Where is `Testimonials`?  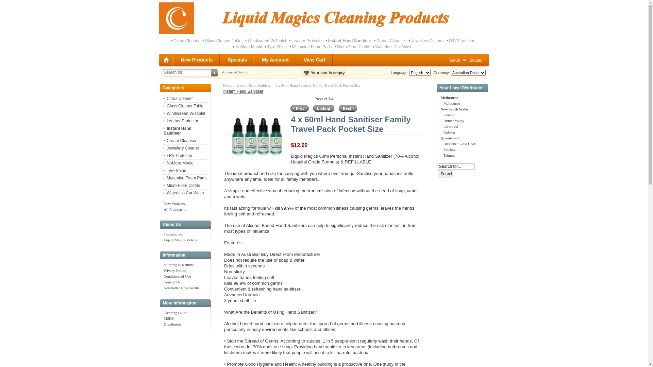 Testimonials is located at coordinates (173, 234).